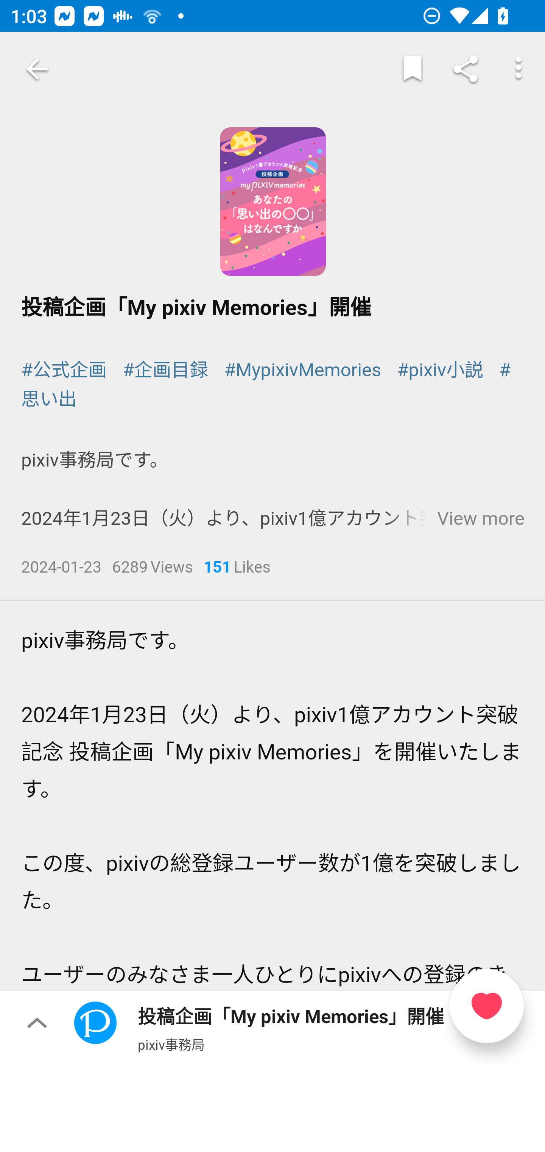  Describe the element at coordinates (413, 69) in the screenshot. I see `Markers` at that location.